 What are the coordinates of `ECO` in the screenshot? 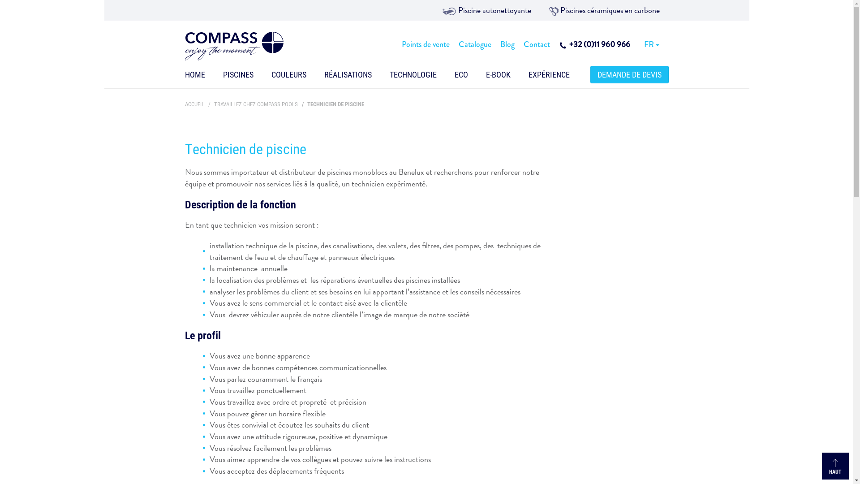 It's located at (460, 77).